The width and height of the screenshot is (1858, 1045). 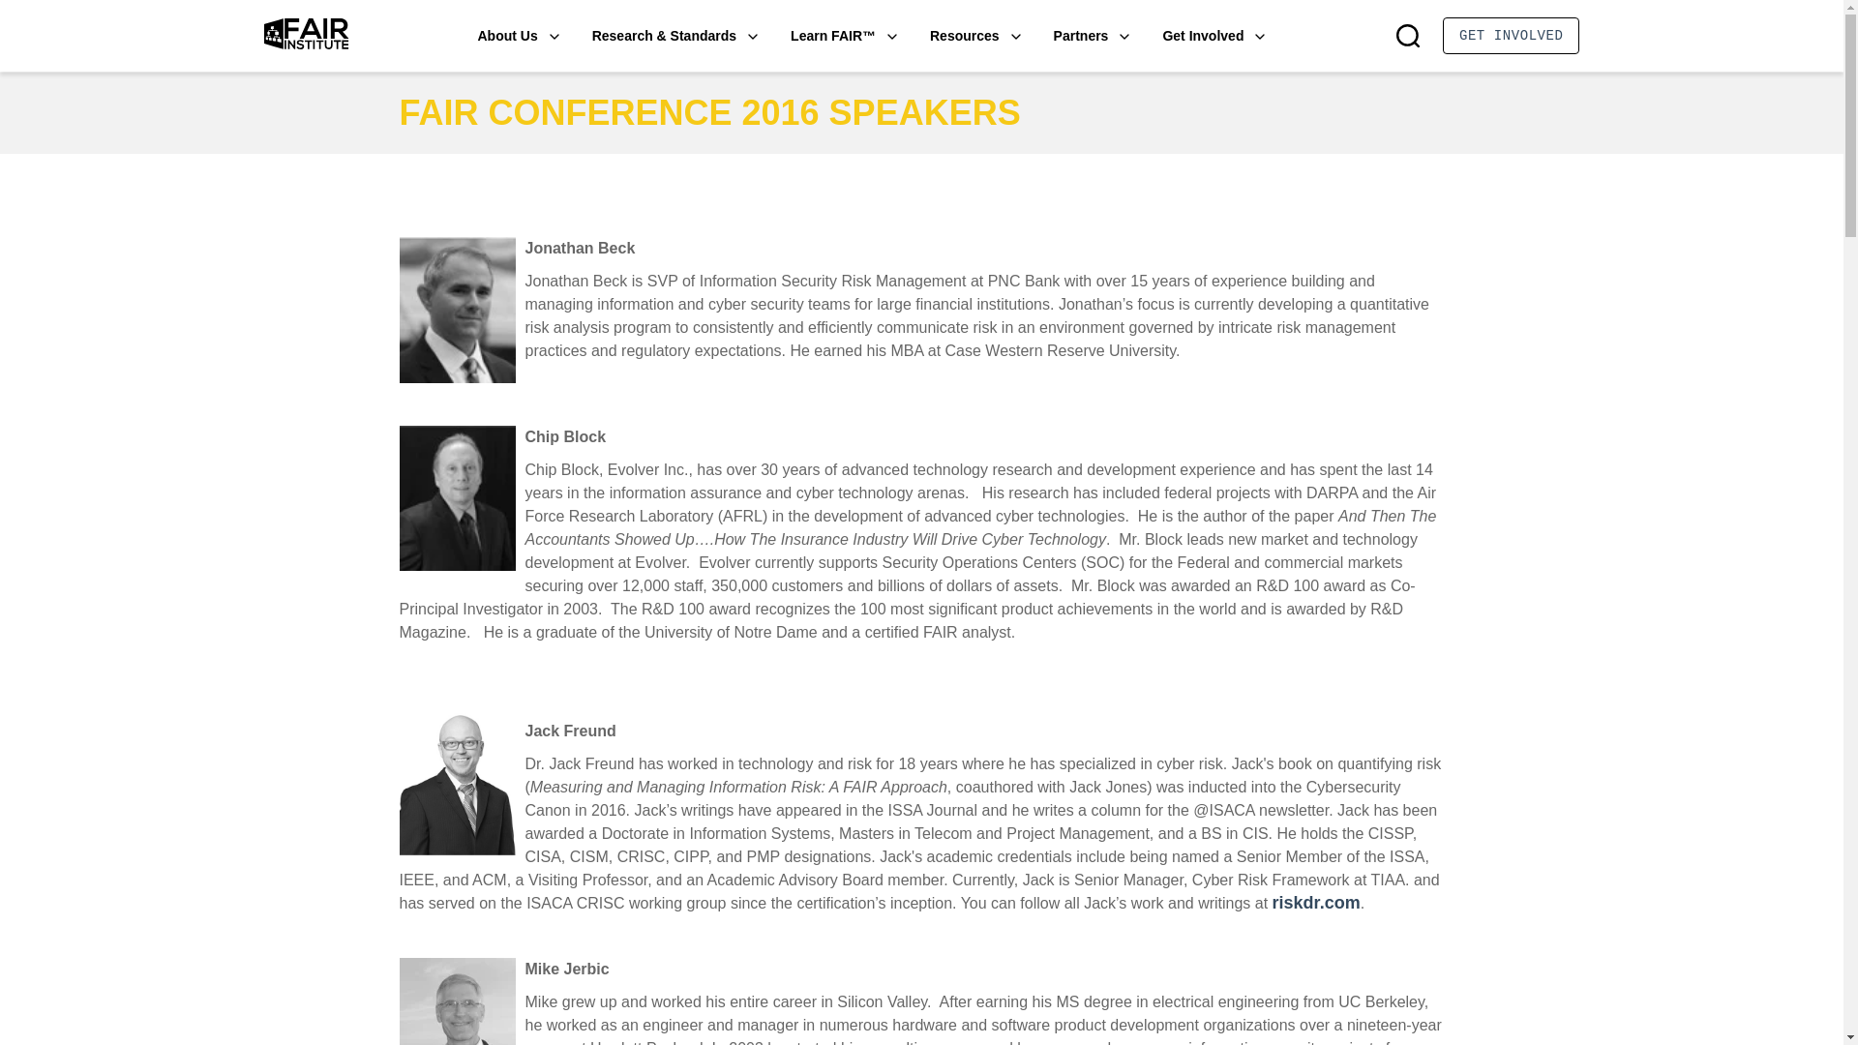 I want to click on About Us, so click(x=519, y=35).